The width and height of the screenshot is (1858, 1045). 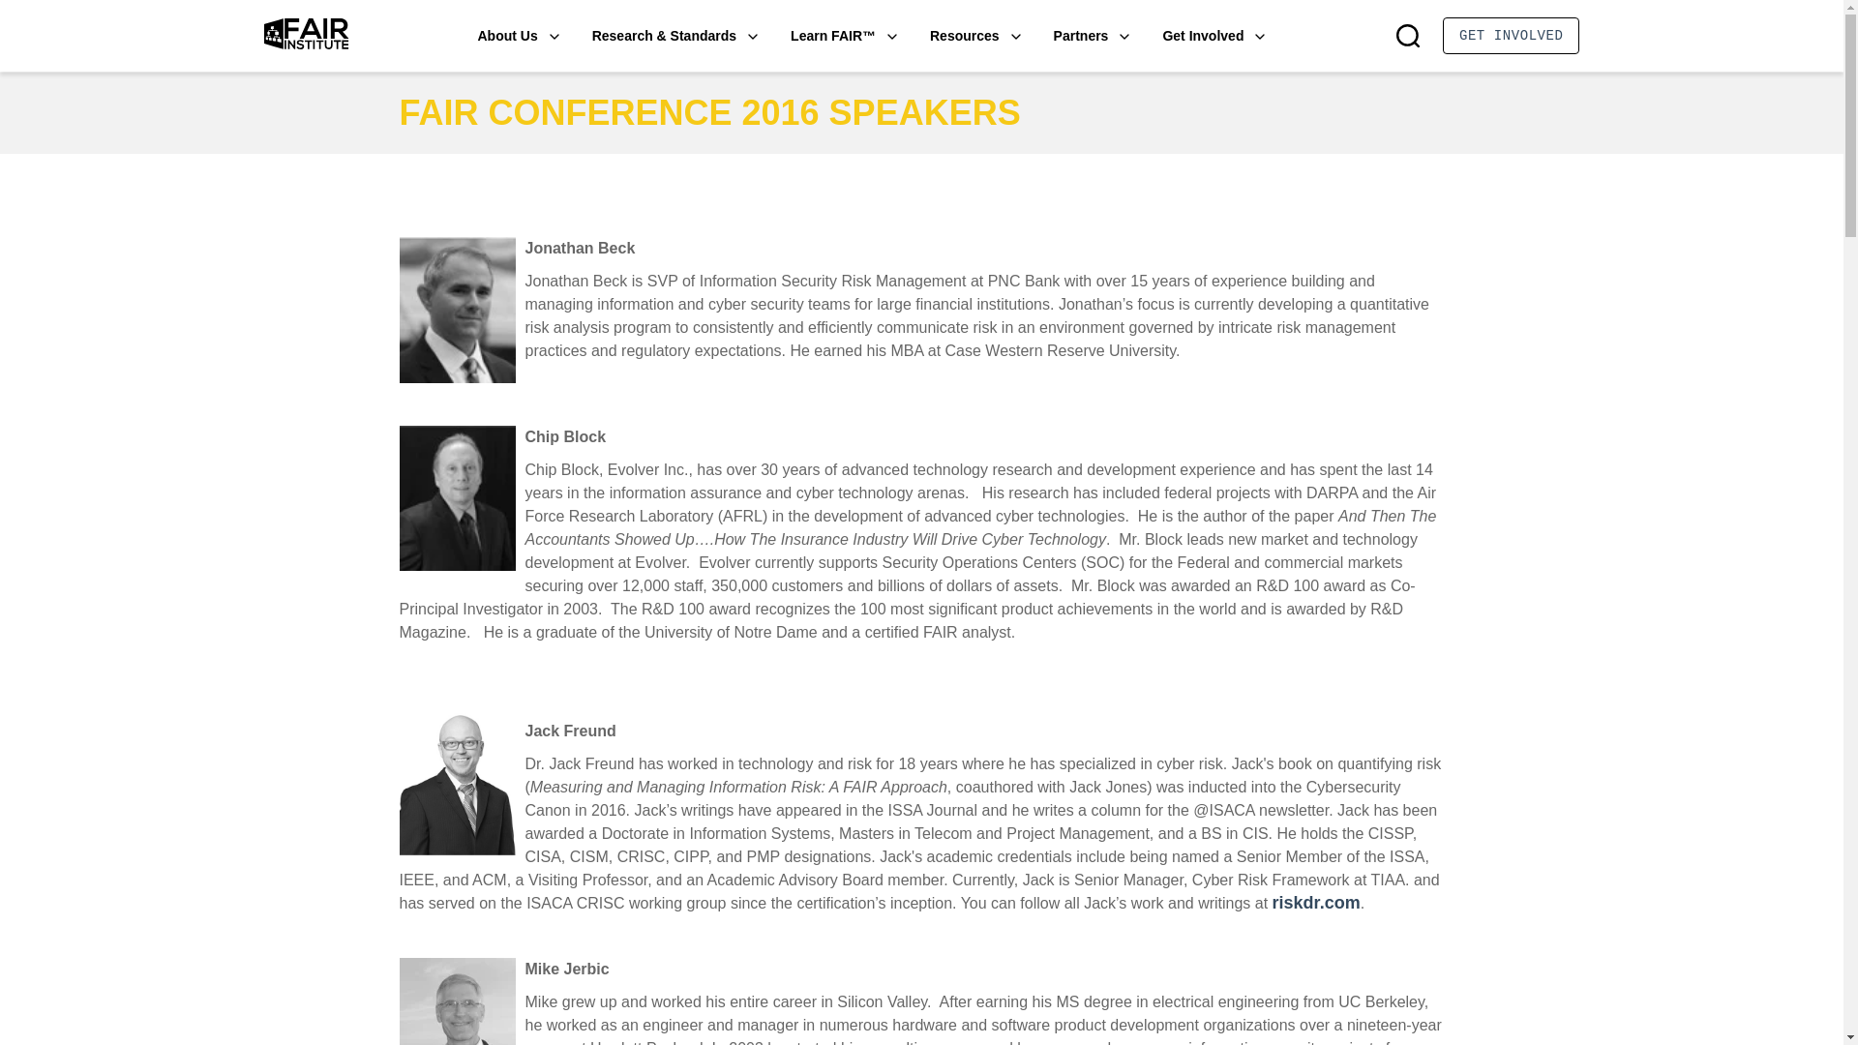 I want to click on About Us, so click(x=519, y=35).